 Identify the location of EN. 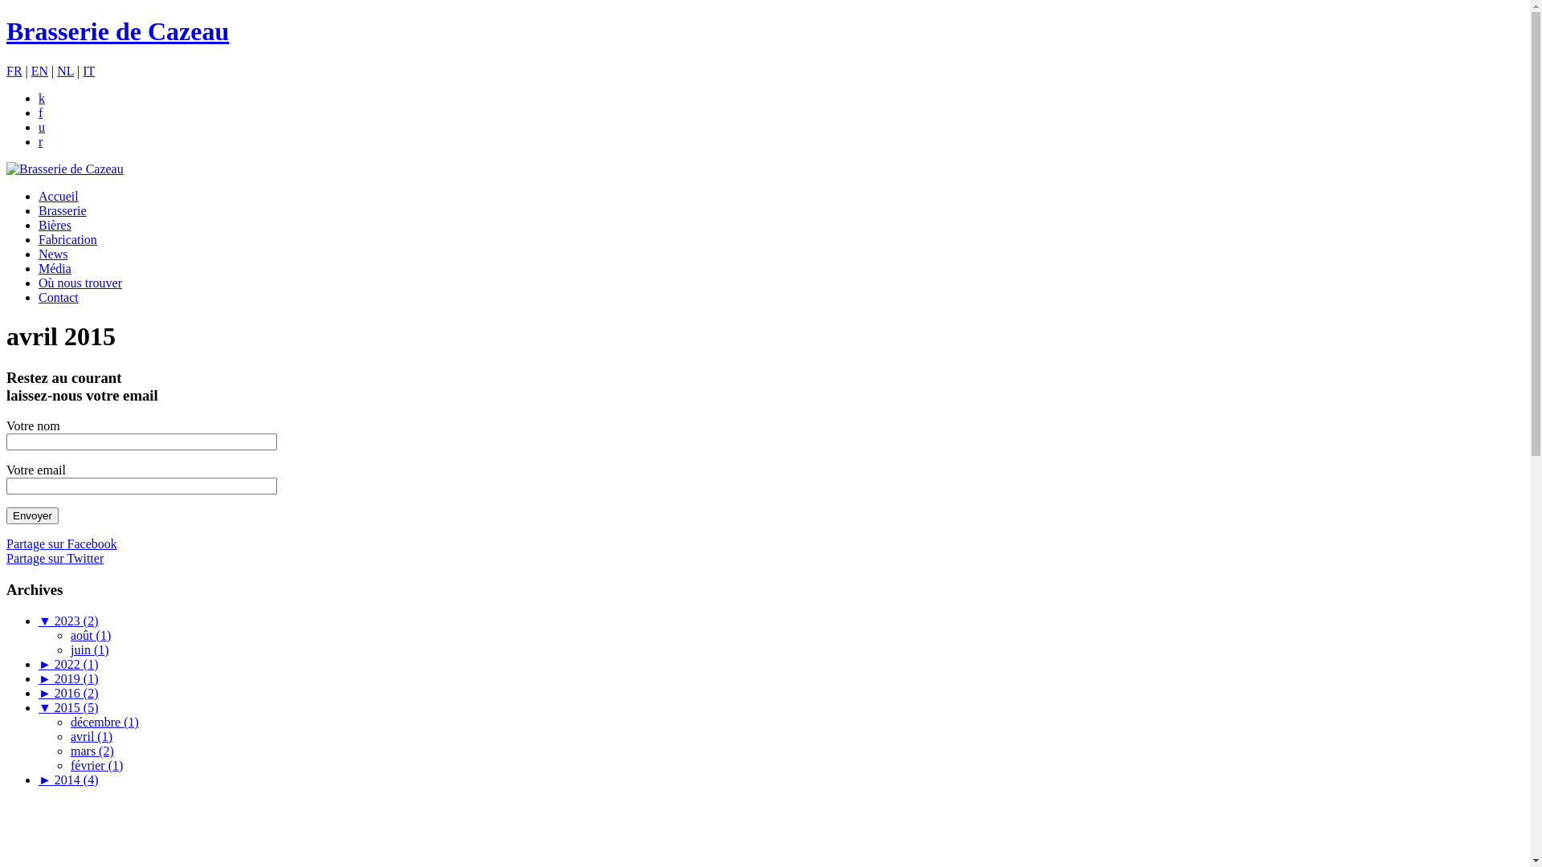
(40, 71).